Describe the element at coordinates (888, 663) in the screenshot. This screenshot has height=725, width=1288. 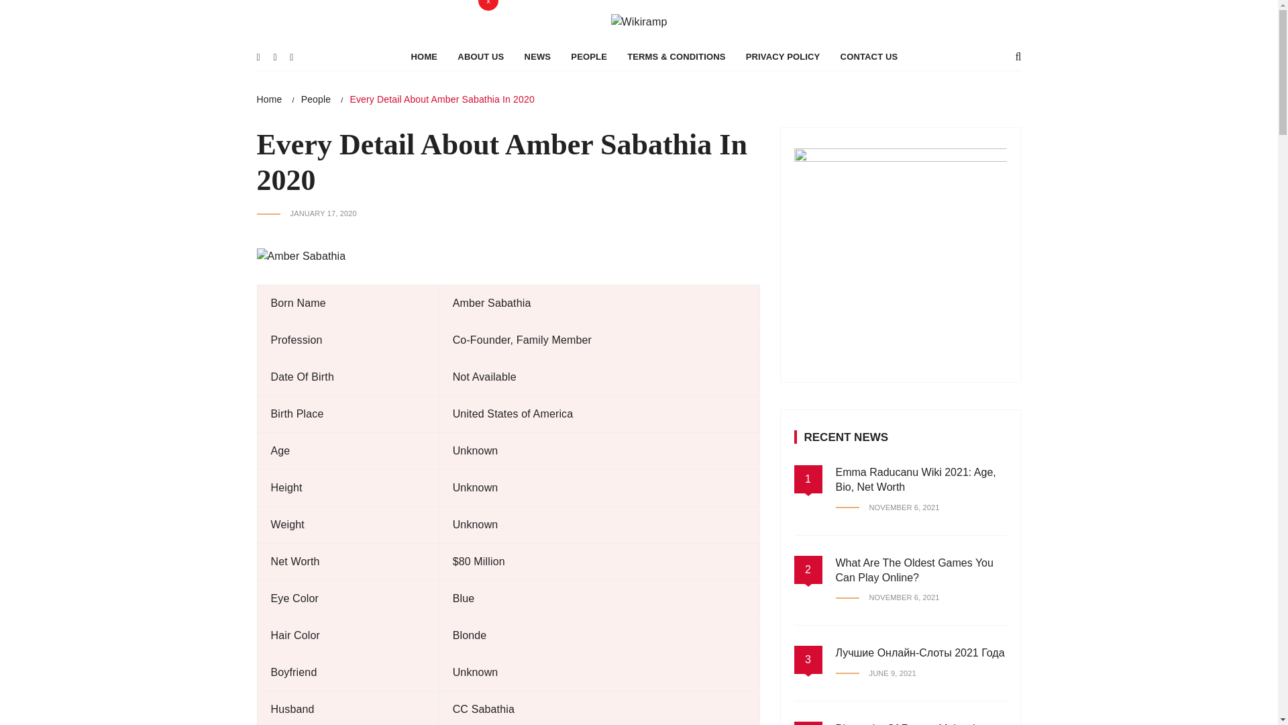
I see `NOVEMBER 6, 2021` at that location.